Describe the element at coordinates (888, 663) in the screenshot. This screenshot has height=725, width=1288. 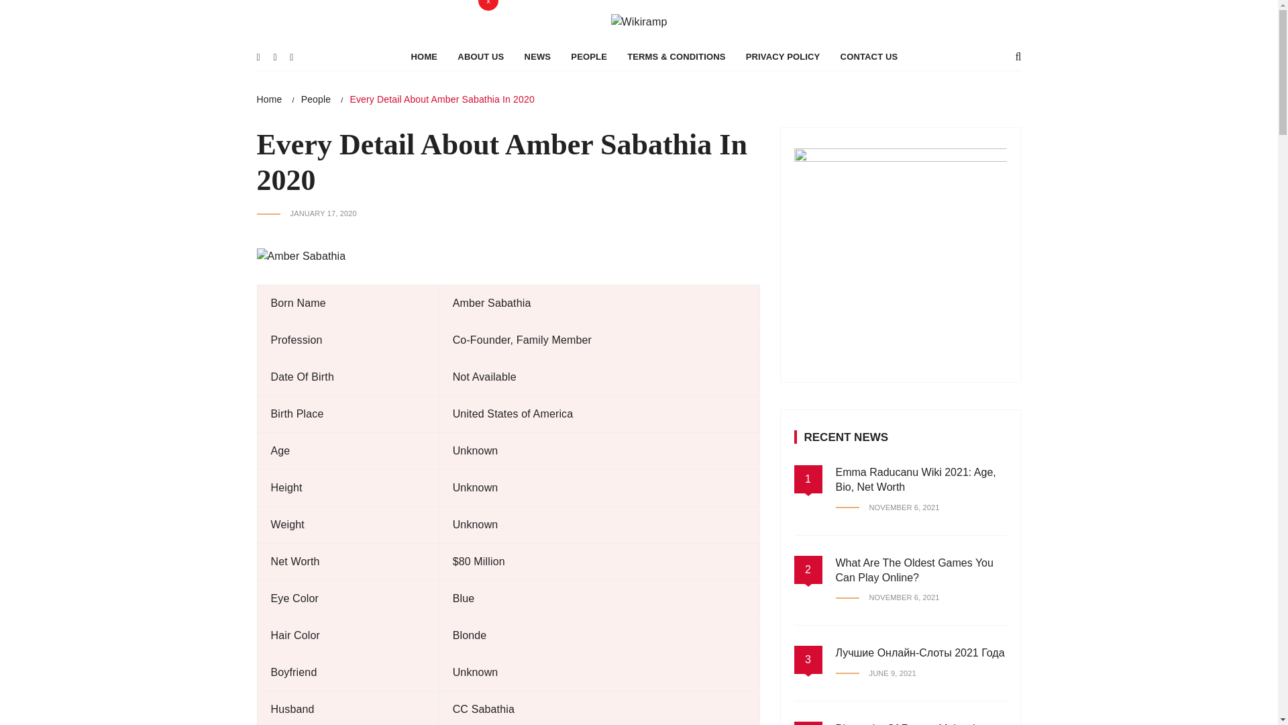
I see `NOVEMBER 6, 2021` at that location.